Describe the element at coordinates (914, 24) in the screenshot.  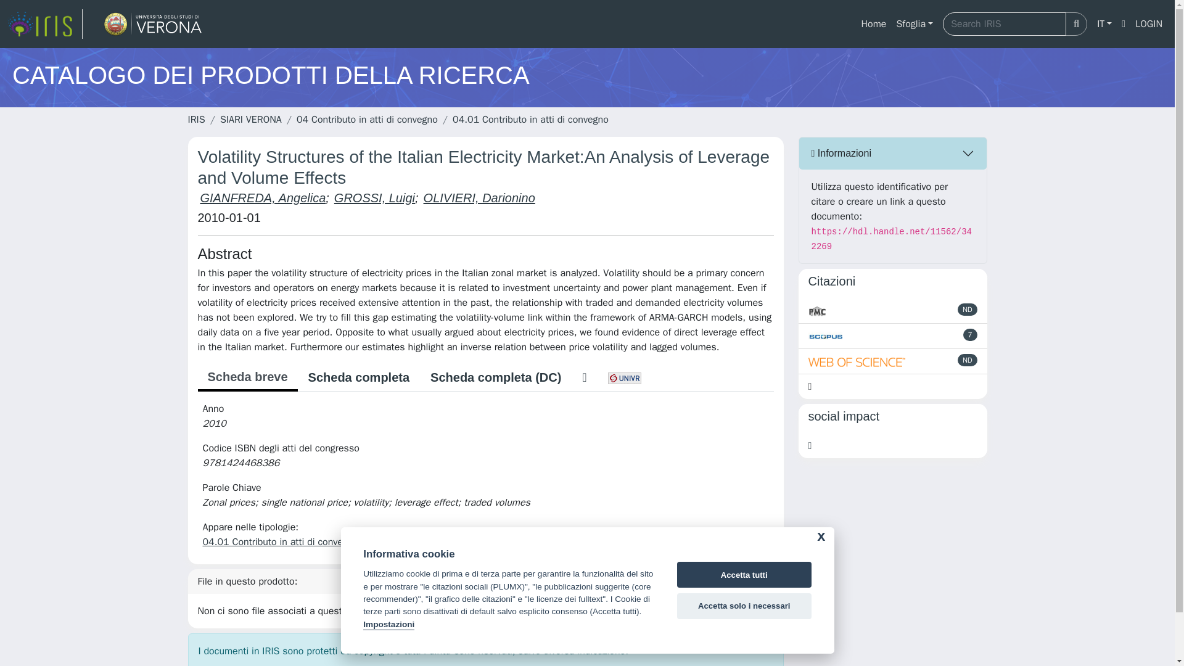
I see `Sfoglia` at that location.